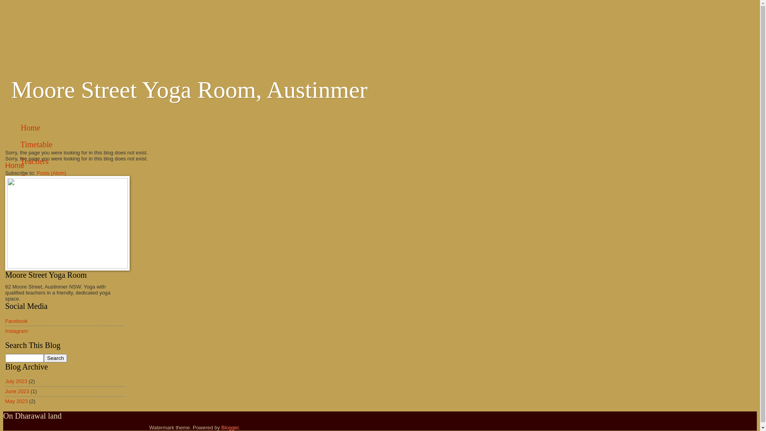 This screenshot has height=431, width=766. Describe the element at coordinates (33, 178) in the screenshot. I see `Contact` at that location.